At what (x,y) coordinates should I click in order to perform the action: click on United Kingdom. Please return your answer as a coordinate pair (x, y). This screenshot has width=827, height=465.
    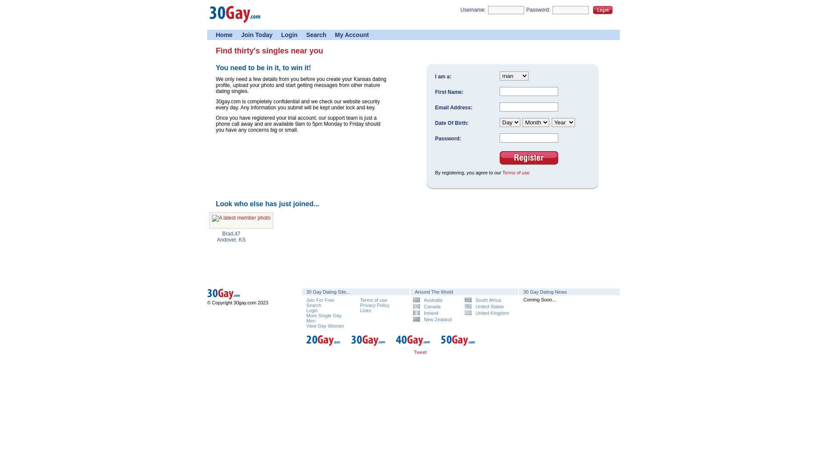
    Looking at the image, I should click on (487, 313).